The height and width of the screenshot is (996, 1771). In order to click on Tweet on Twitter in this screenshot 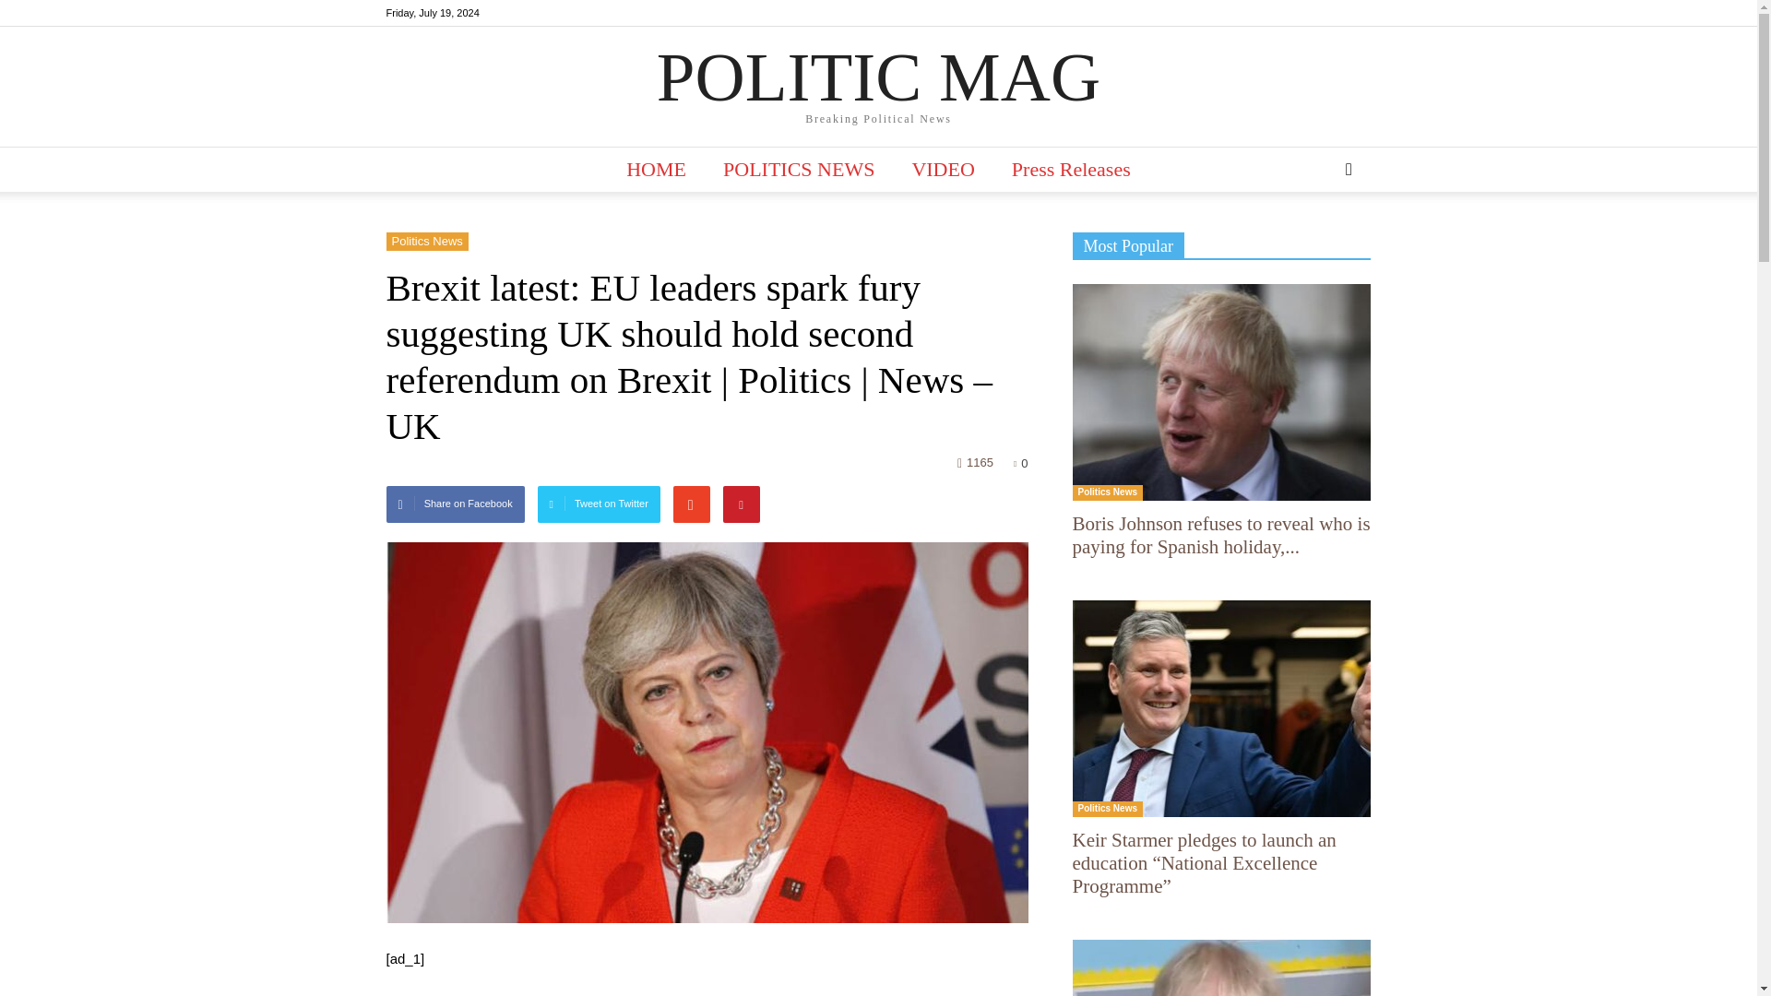, I will do `click(600, 504)`.